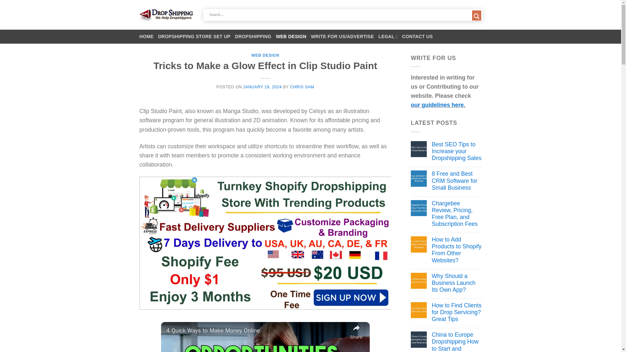  I want to click on WEB DESIGN, so click(291, 37).